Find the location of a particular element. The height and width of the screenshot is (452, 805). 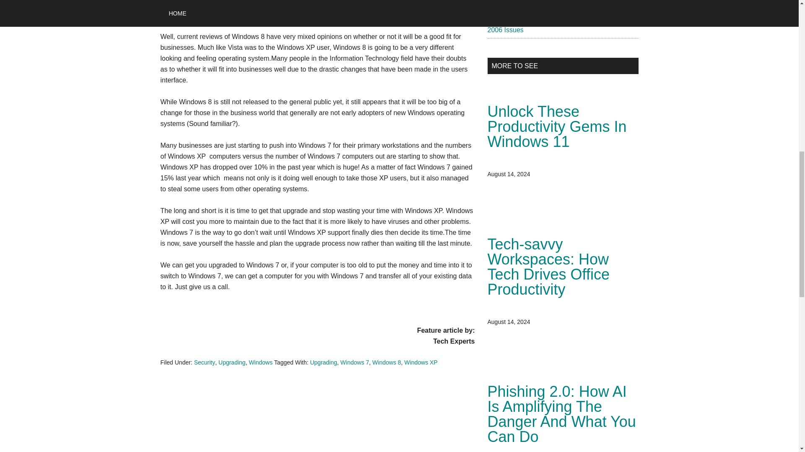

Unlock These Productivity Gems In Windows 11 is located at coordinates (556, 126).